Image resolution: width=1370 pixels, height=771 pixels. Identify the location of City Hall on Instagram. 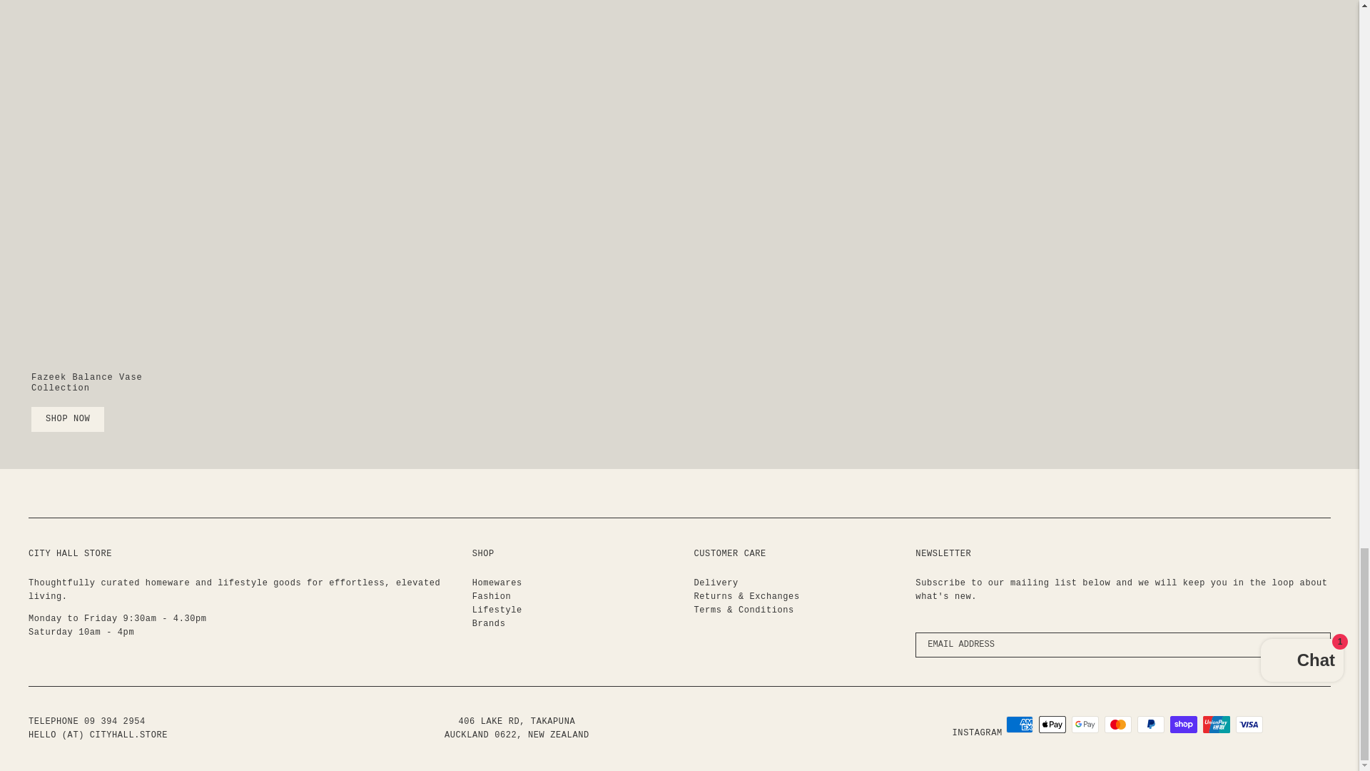
(978, 732).